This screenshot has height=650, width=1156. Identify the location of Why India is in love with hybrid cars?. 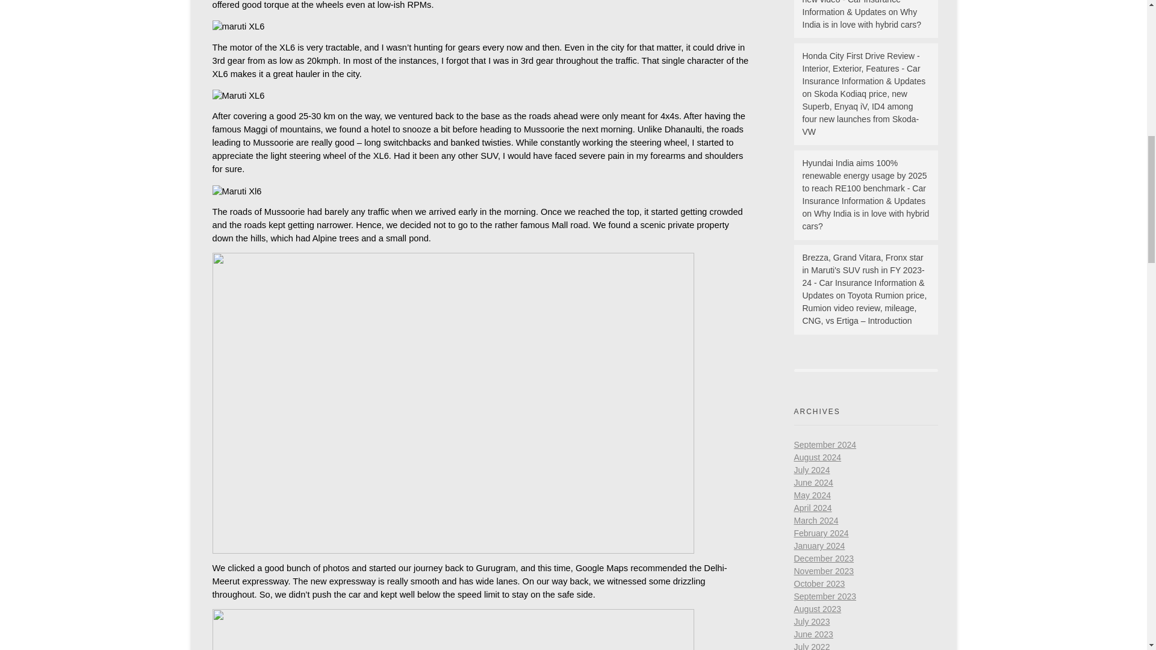
(862, 18).